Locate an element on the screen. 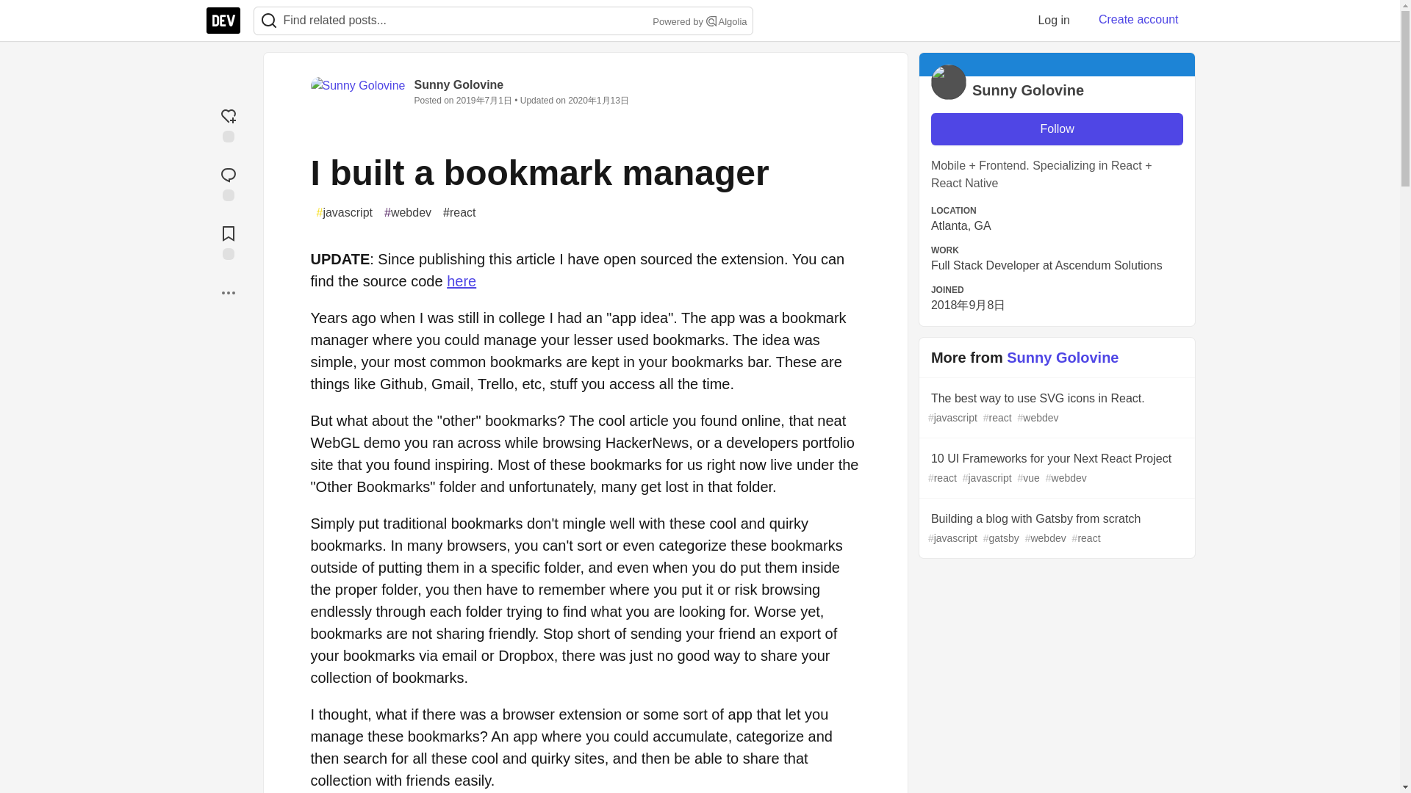 Image resolution: width=1411 pixels, height=793 pixels. here is located at coordinates (462, 280).